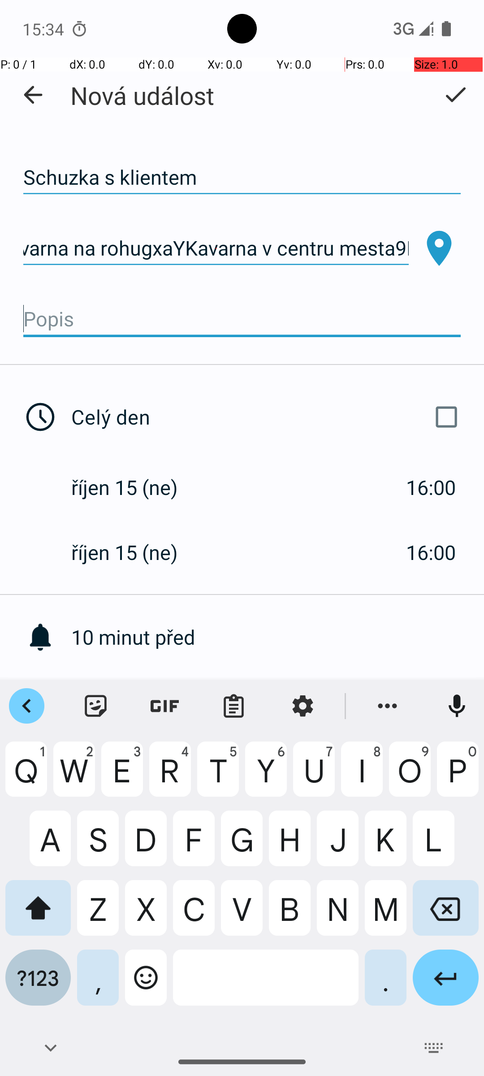  Describe the element at coordinates (268, 417) in the screenshot. I see `Celý den` at that location.